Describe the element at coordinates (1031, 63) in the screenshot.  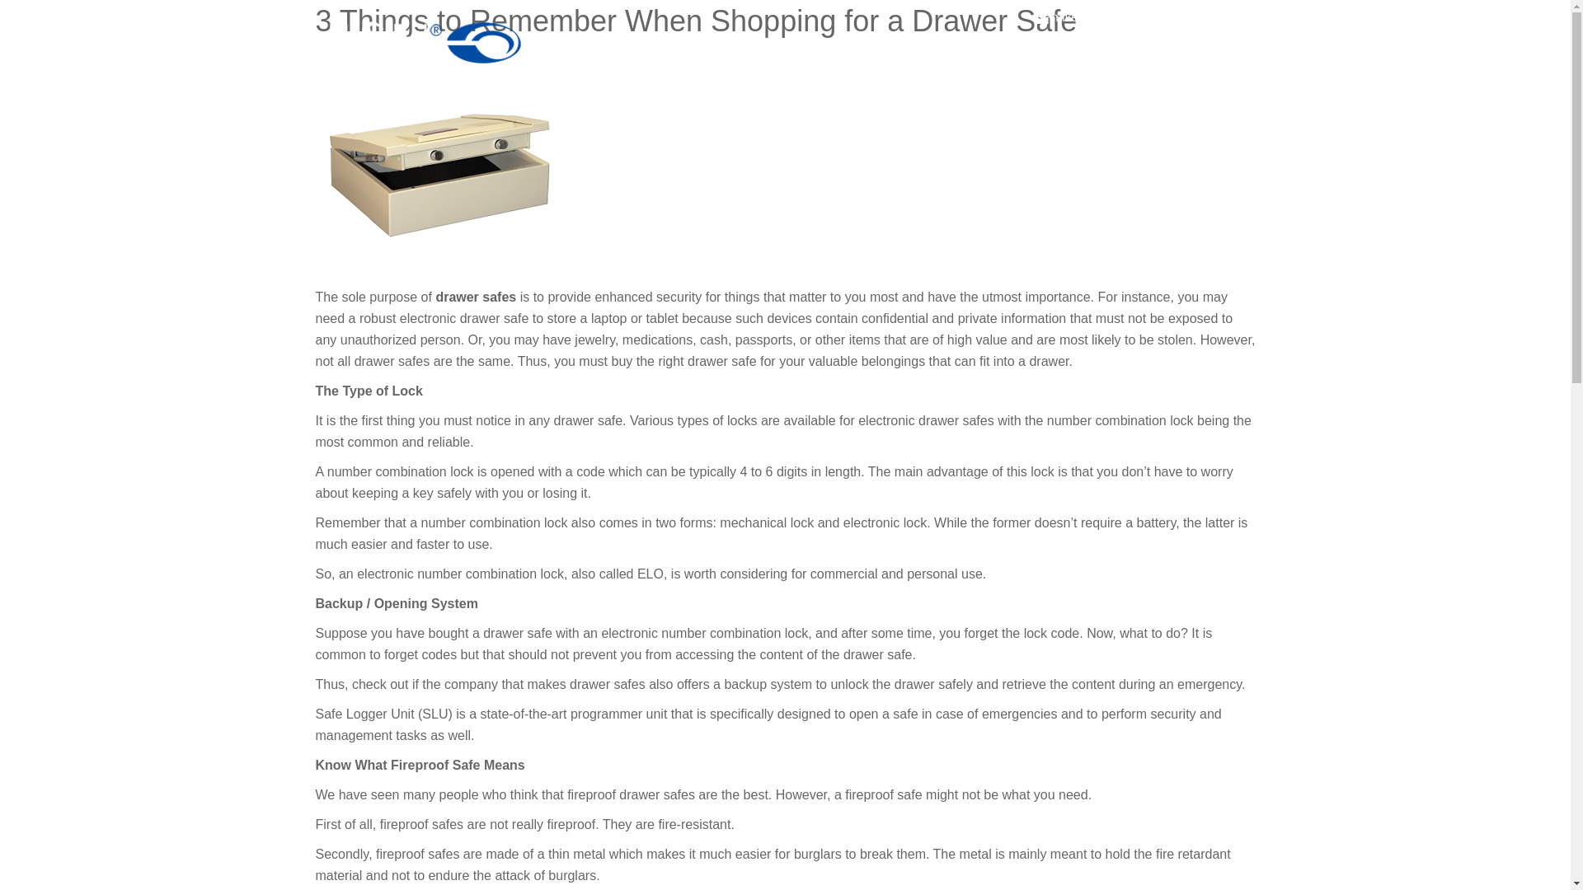
I see `CLIENTS` at that location.